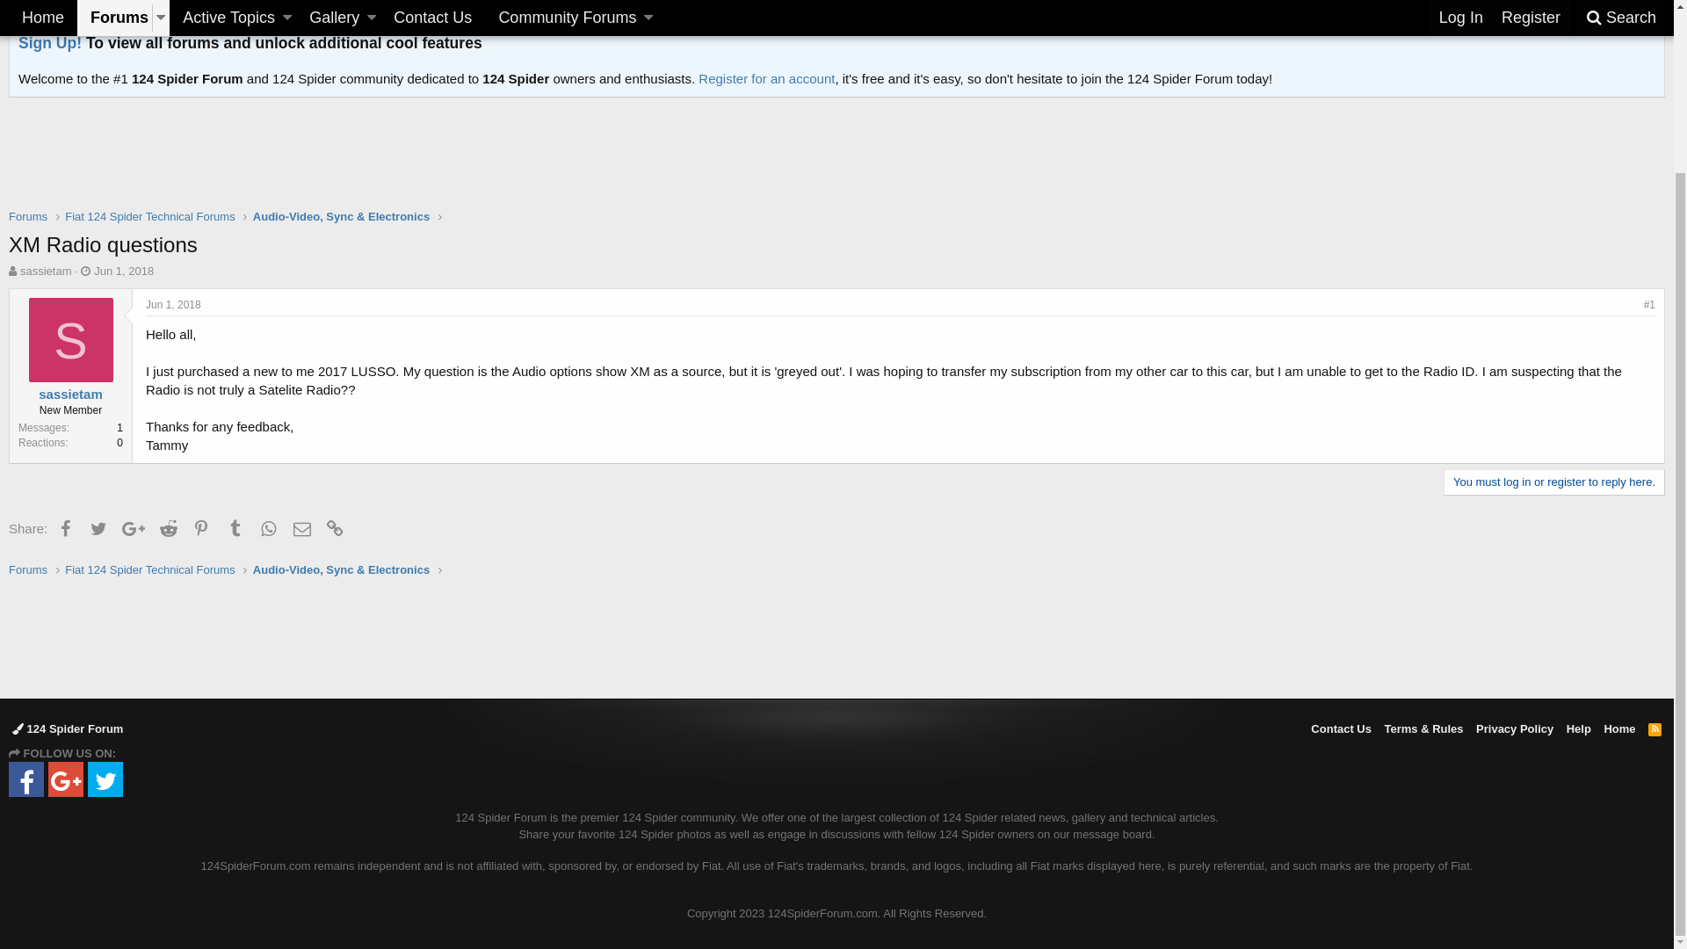  What do you see at coordinates (114, 218) in the screenshot?
I see `Forums` at bounding box center [114, 218].